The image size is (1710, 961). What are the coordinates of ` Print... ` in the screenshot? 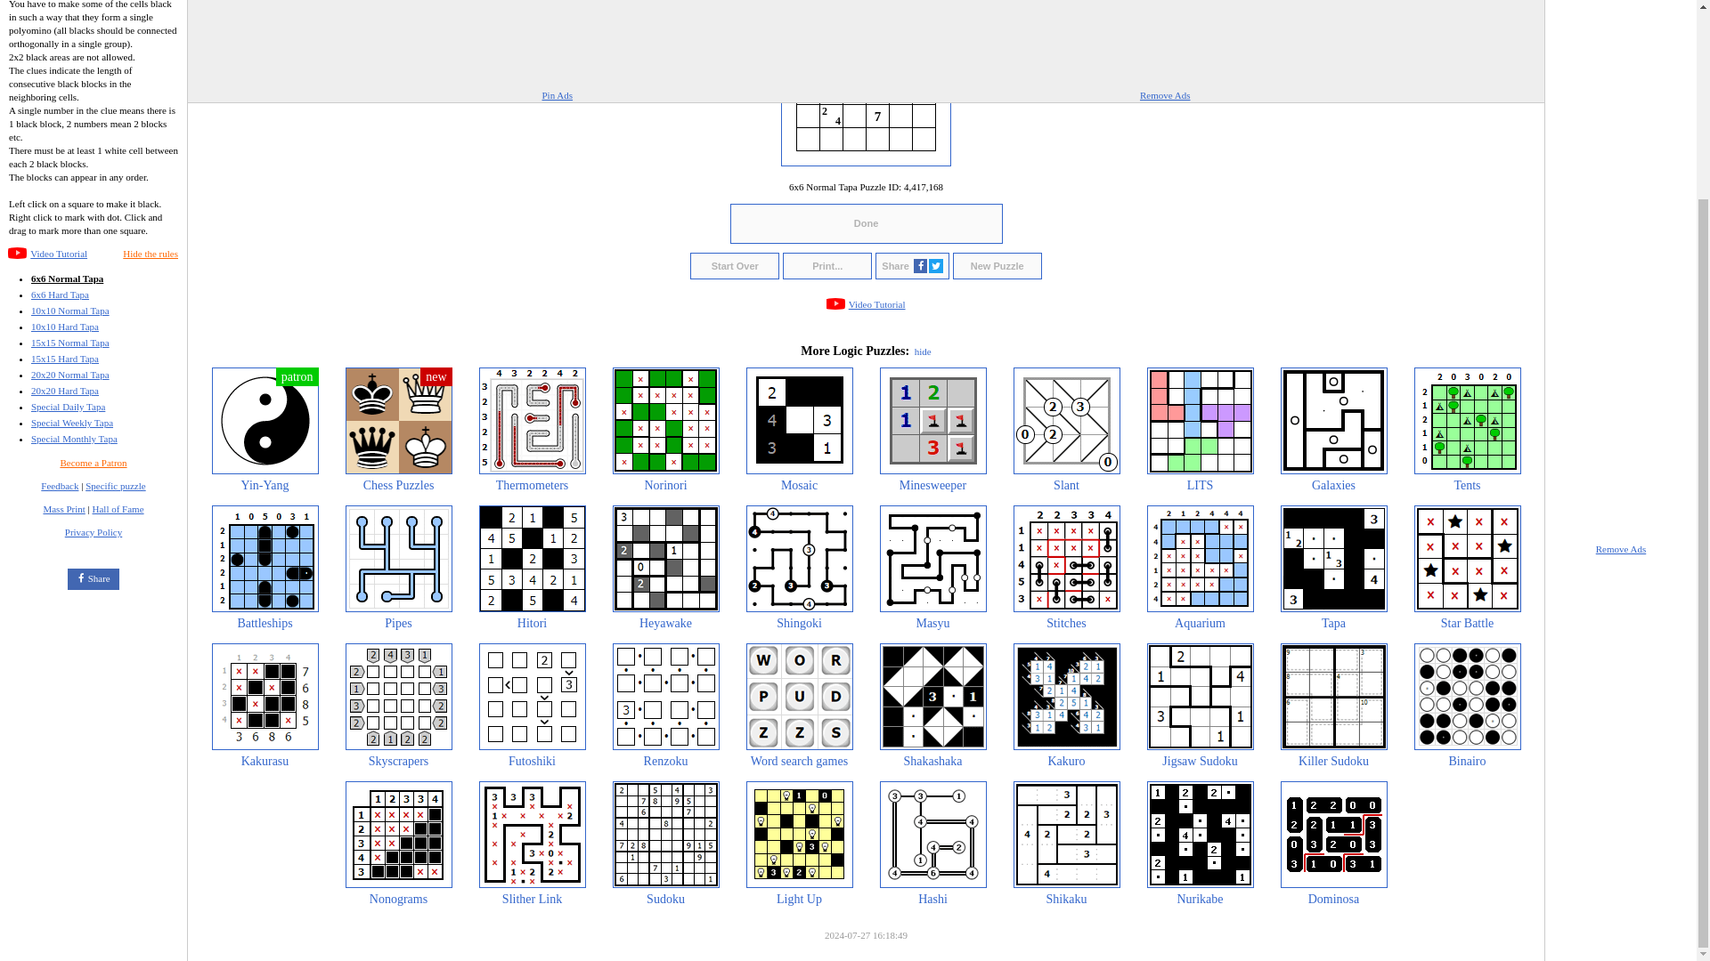 It's located at (827, 266).